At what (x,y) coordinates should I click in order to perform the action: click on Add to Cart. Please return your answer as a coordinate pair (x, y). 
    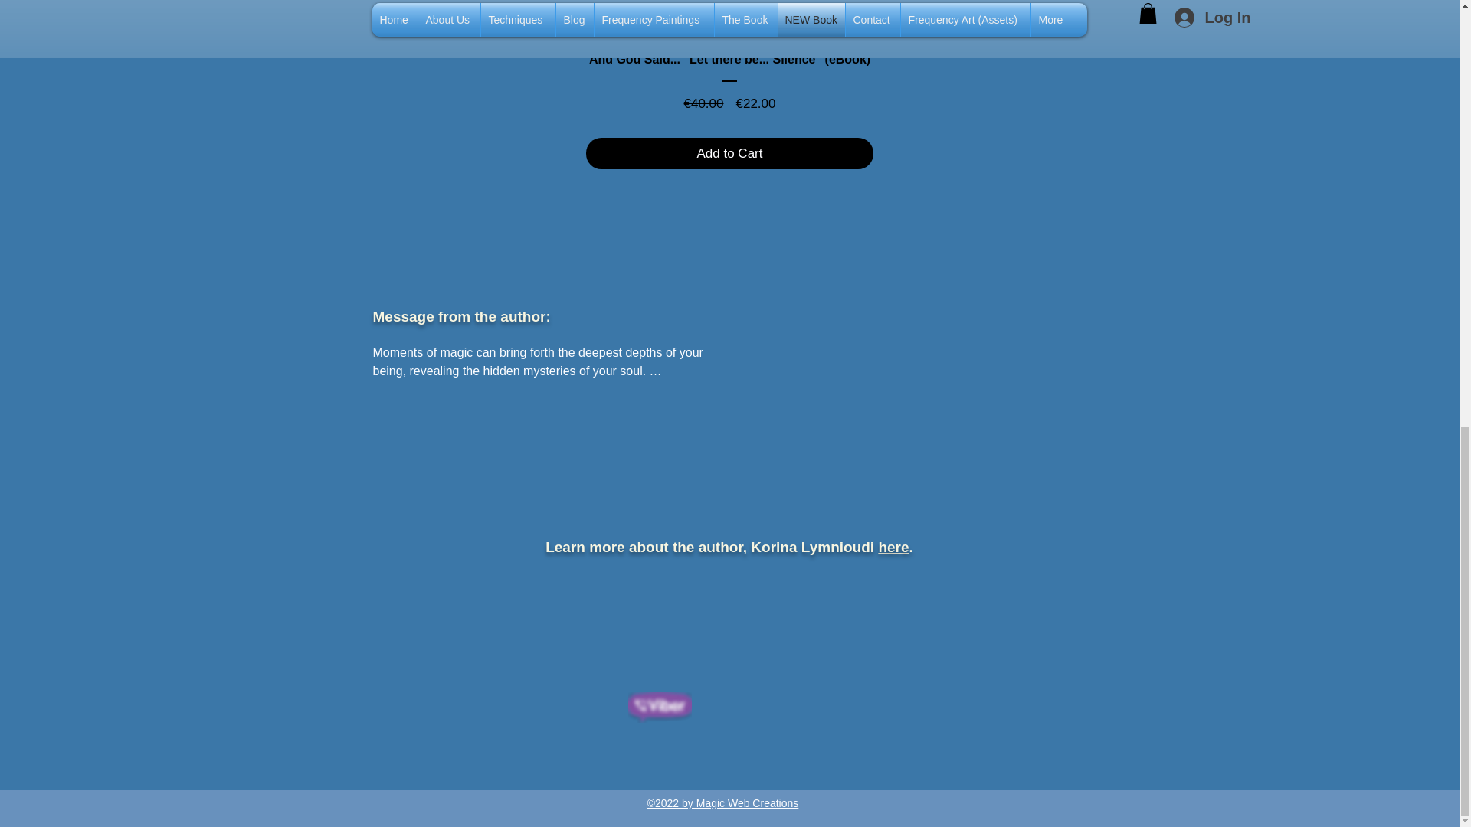
    Looking at the image, I should click on (729, 154).